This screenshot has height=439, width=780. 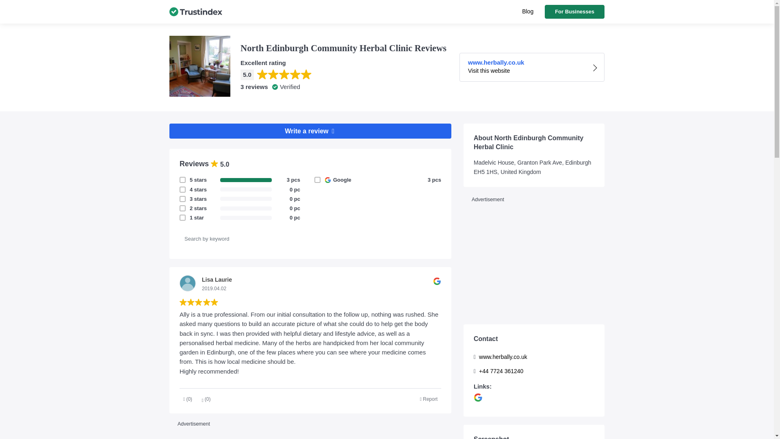 What do you see at coordinates (534, 261) in the screenshot?
I see `Advertisement` at bounding box center [534, 261].